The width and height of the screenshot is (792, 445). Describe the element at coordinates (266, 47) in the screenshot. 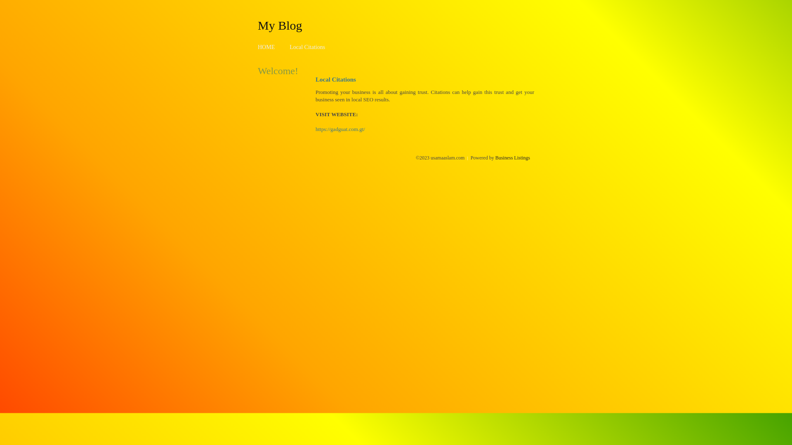

I see `HOME` at that location.